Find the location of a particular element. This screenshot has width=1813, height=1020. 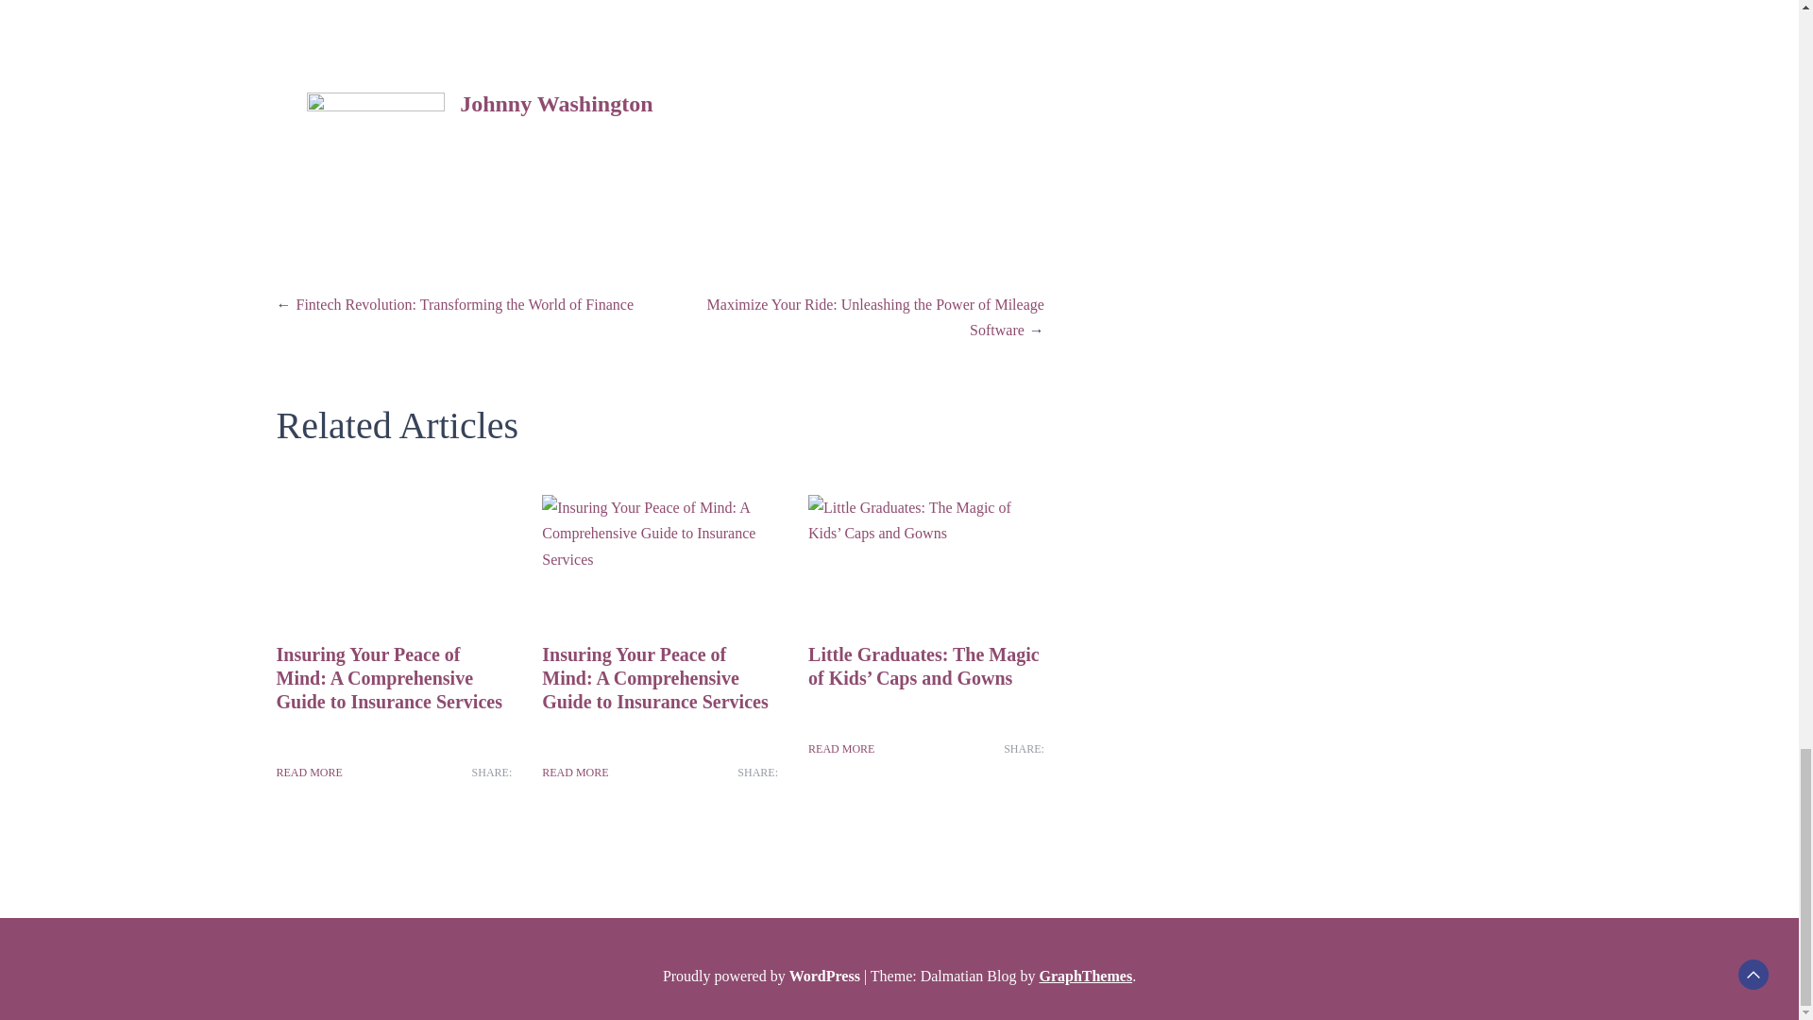

Proudly powered by WordPress is located at coordinates (763, 976).